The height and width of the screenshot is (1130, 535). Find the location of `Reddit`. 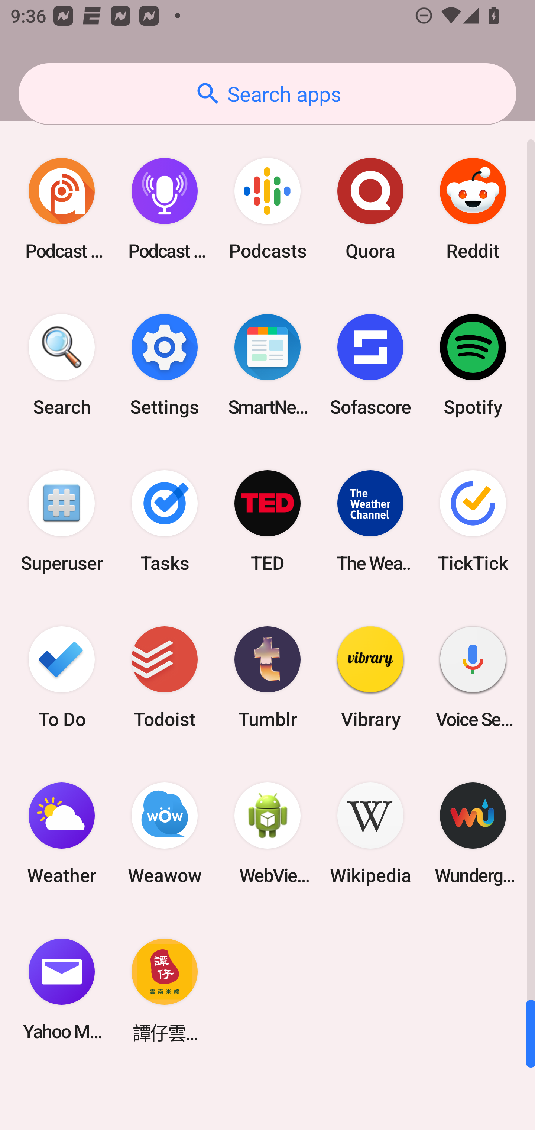

Reddit is located at coordinates (473, 209).